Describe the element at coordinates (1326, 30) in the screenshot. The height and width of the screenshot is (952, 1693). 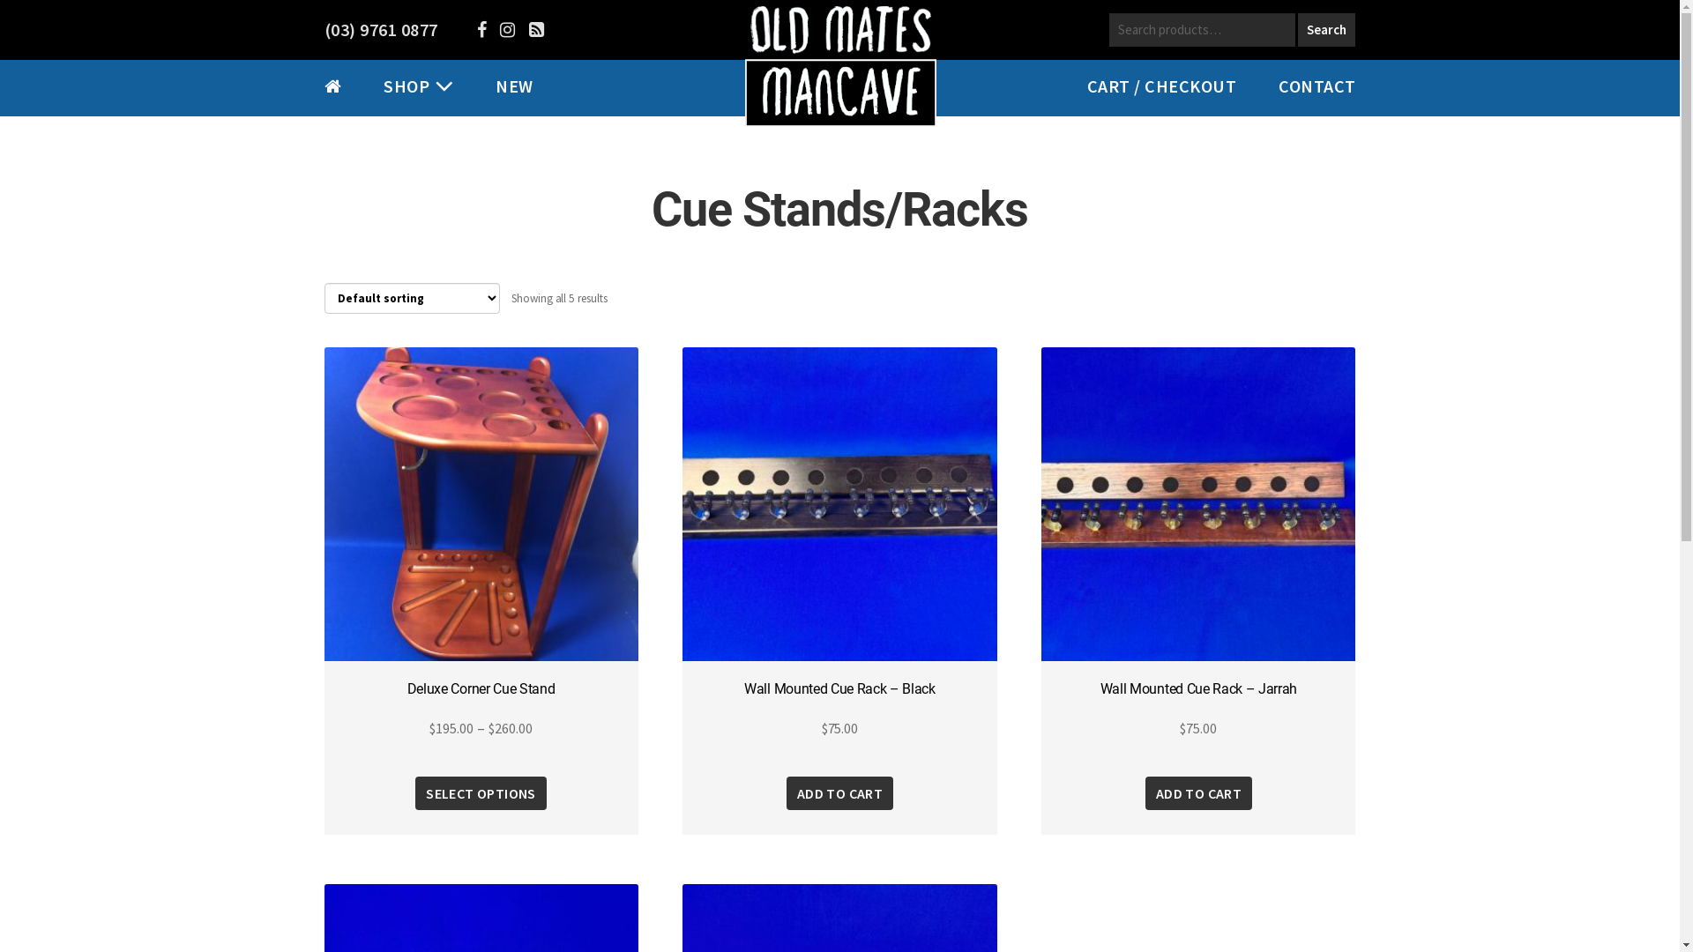
I see `Search` at that location.